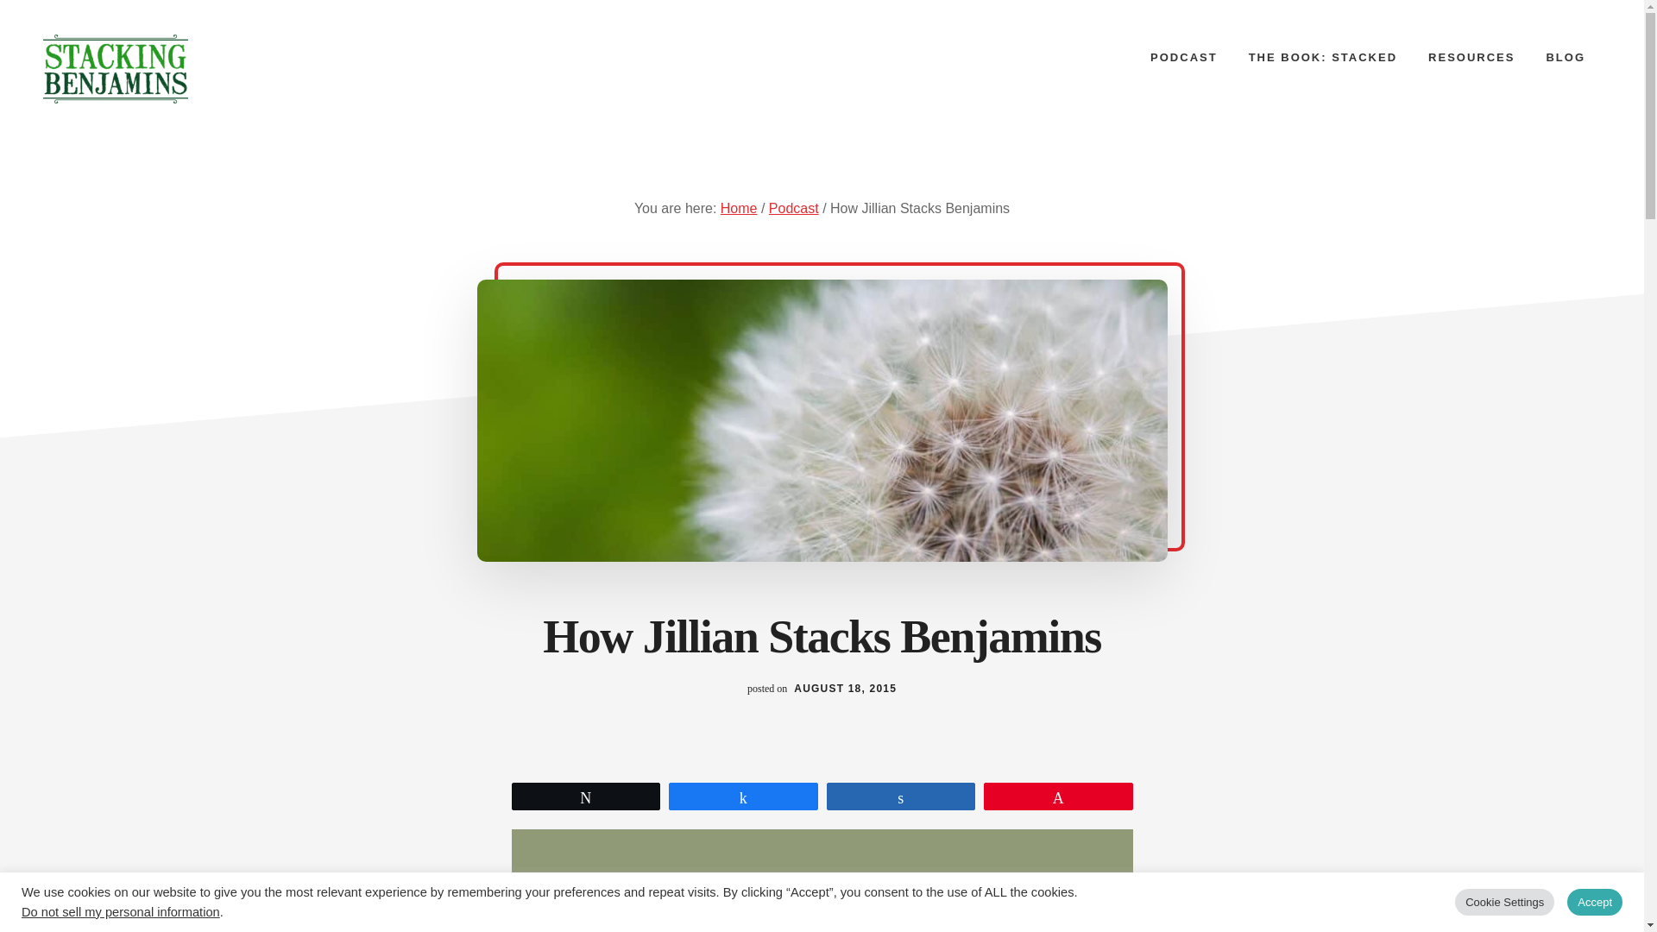 The image size is (1657, 932). I want to click on Do not sell my personal information, so click(121, 911).